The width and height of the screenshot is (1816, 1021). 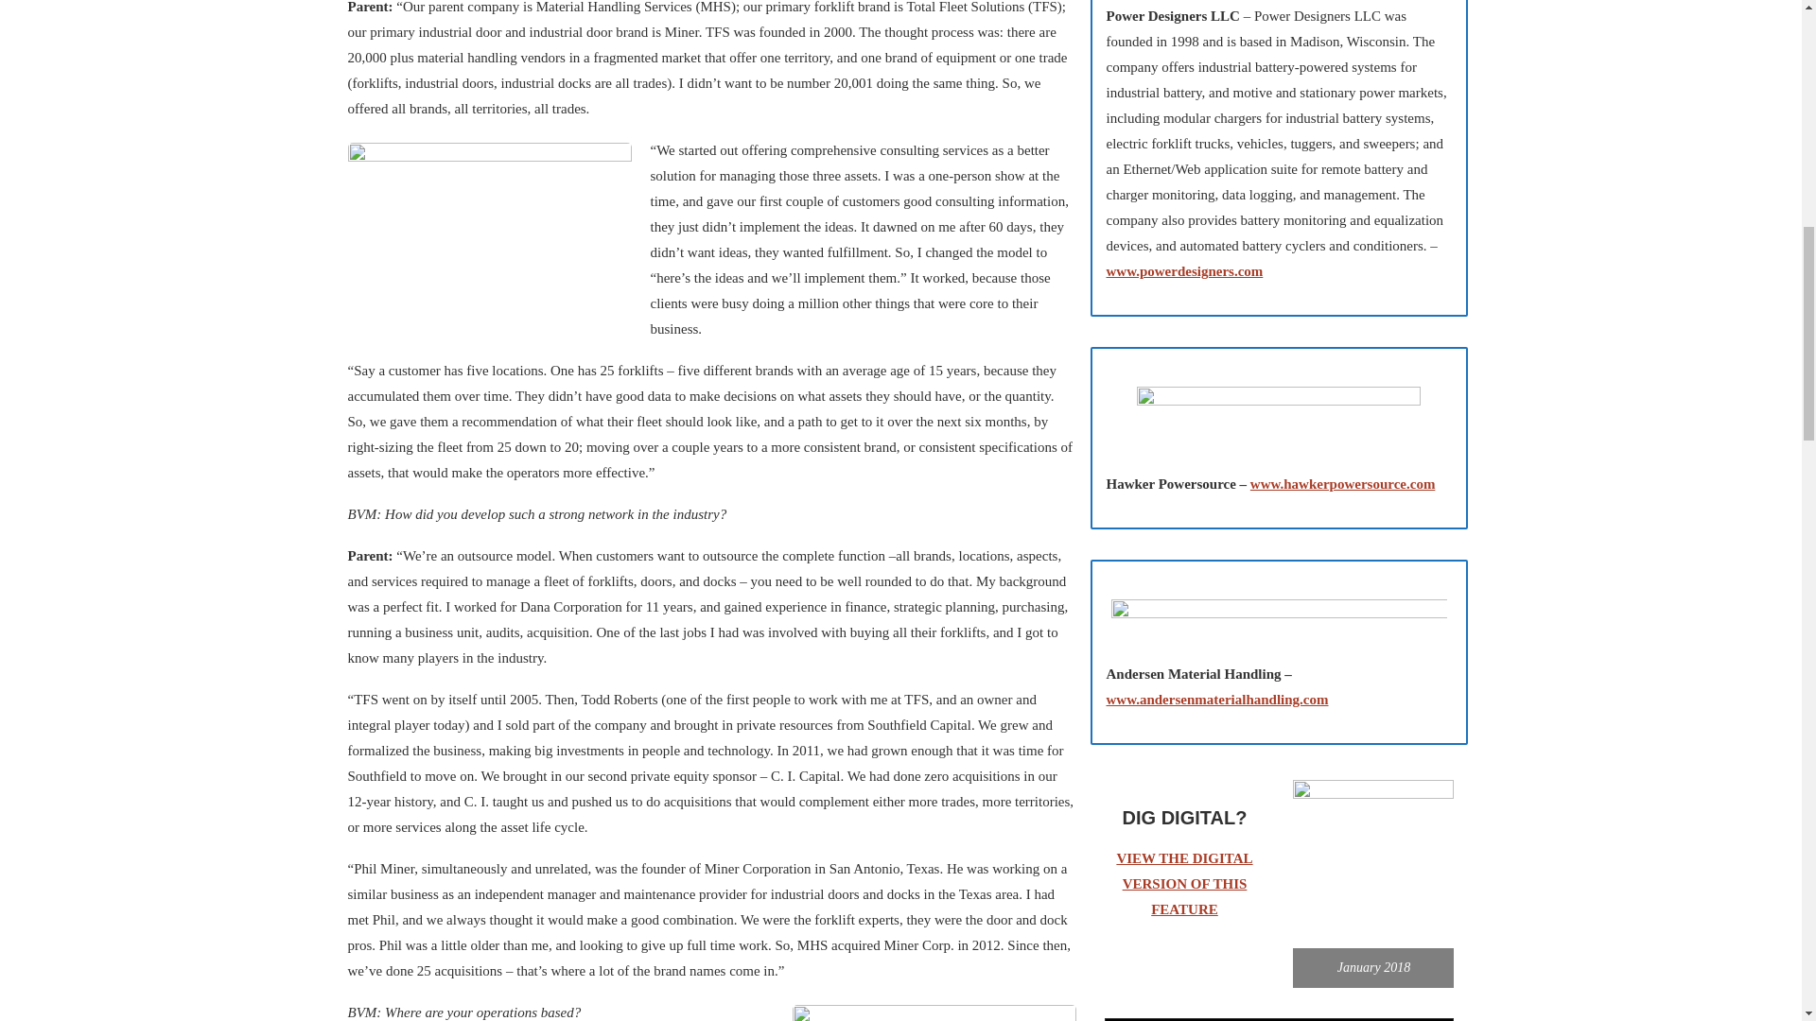 I want to click on www.powerdesigners.com, so click(x=1184, y=270).